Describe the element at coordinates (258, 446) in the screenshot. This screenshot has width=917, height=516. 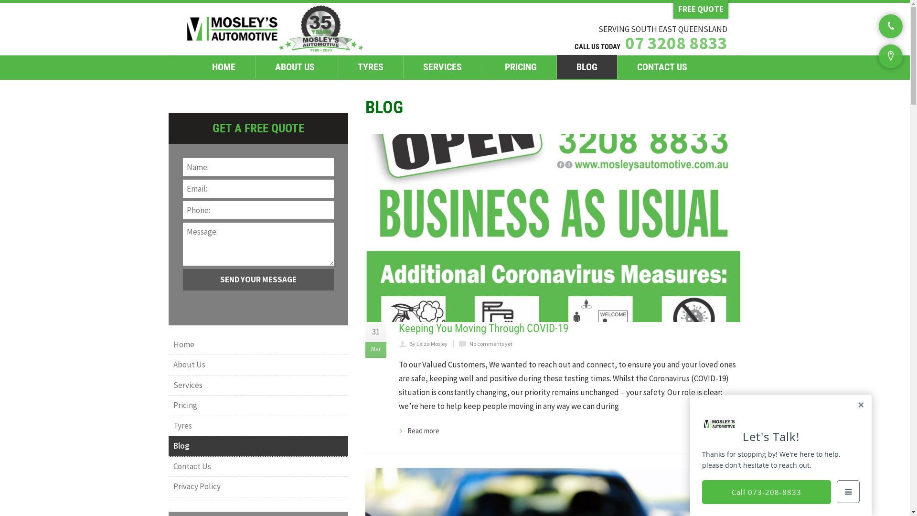
I see `Blog` at that location.